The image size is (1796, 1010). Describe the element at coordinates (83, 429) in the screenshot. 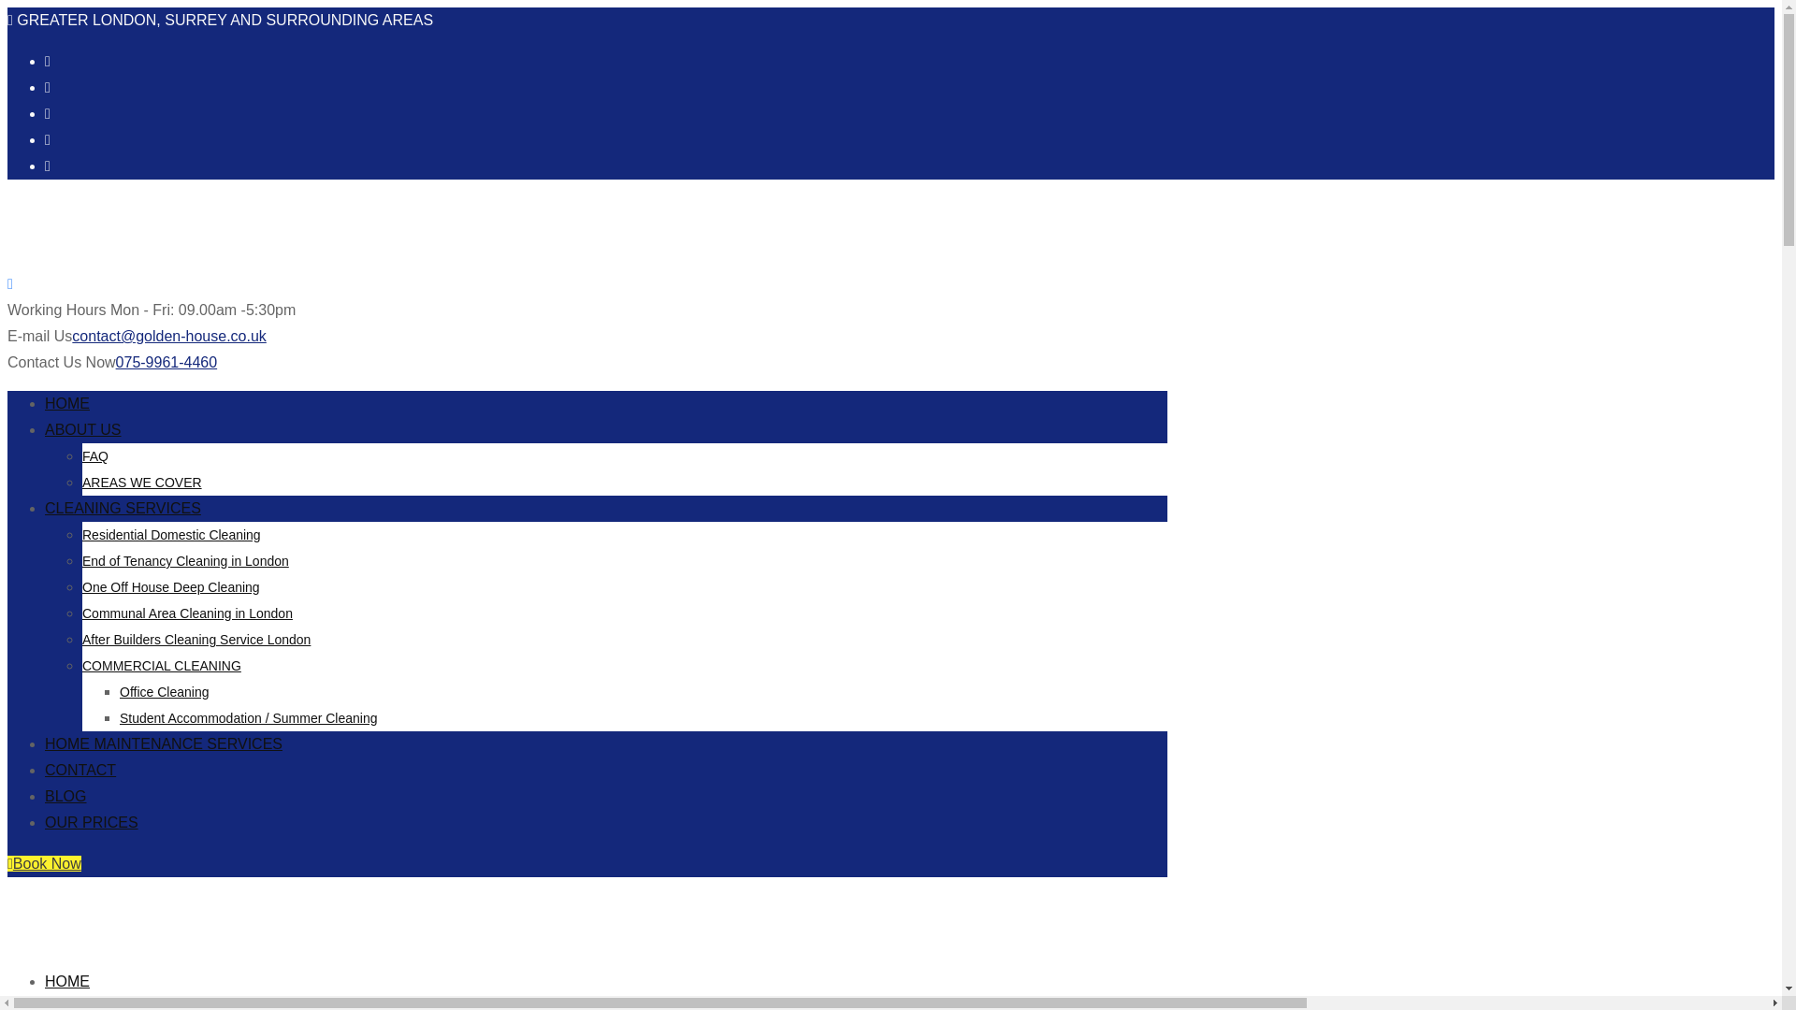

I see `ABOUT US` at that location.